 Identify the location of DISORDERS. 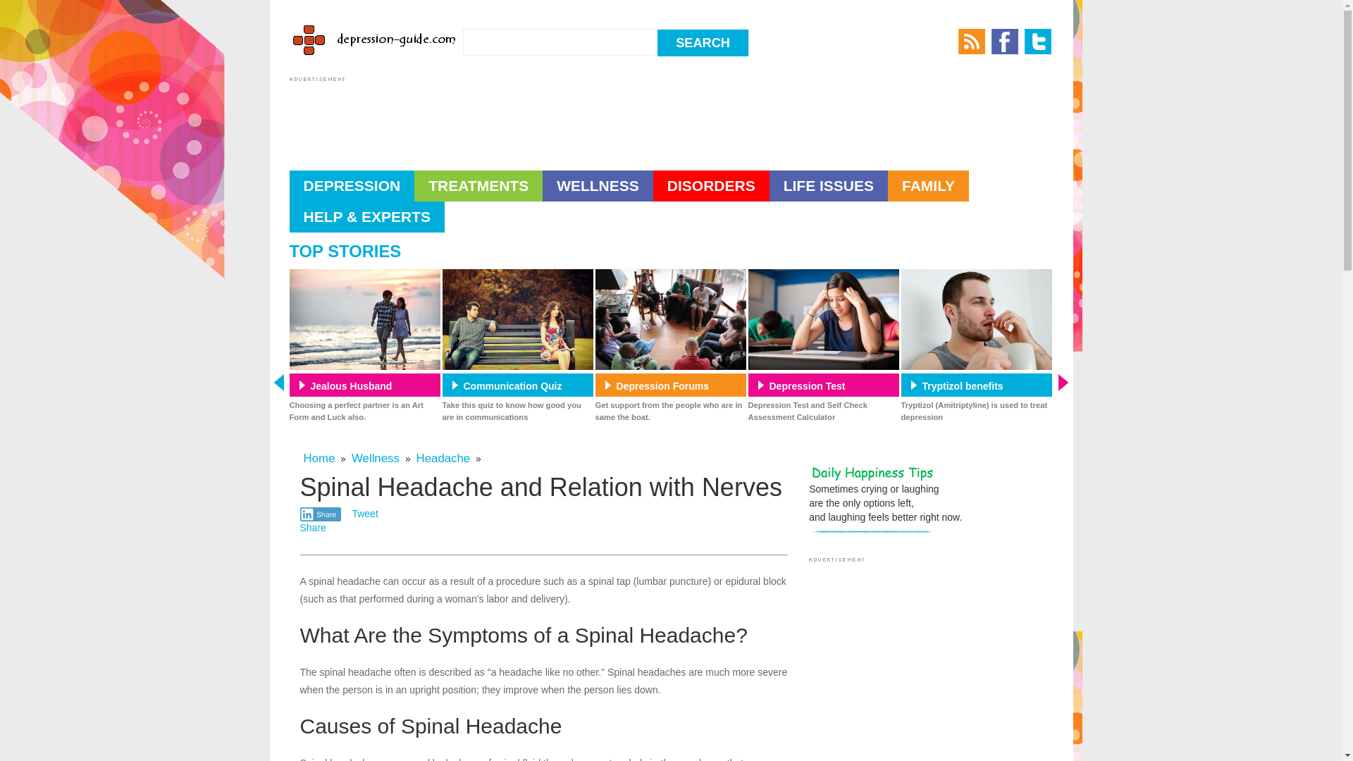
(712, 186).